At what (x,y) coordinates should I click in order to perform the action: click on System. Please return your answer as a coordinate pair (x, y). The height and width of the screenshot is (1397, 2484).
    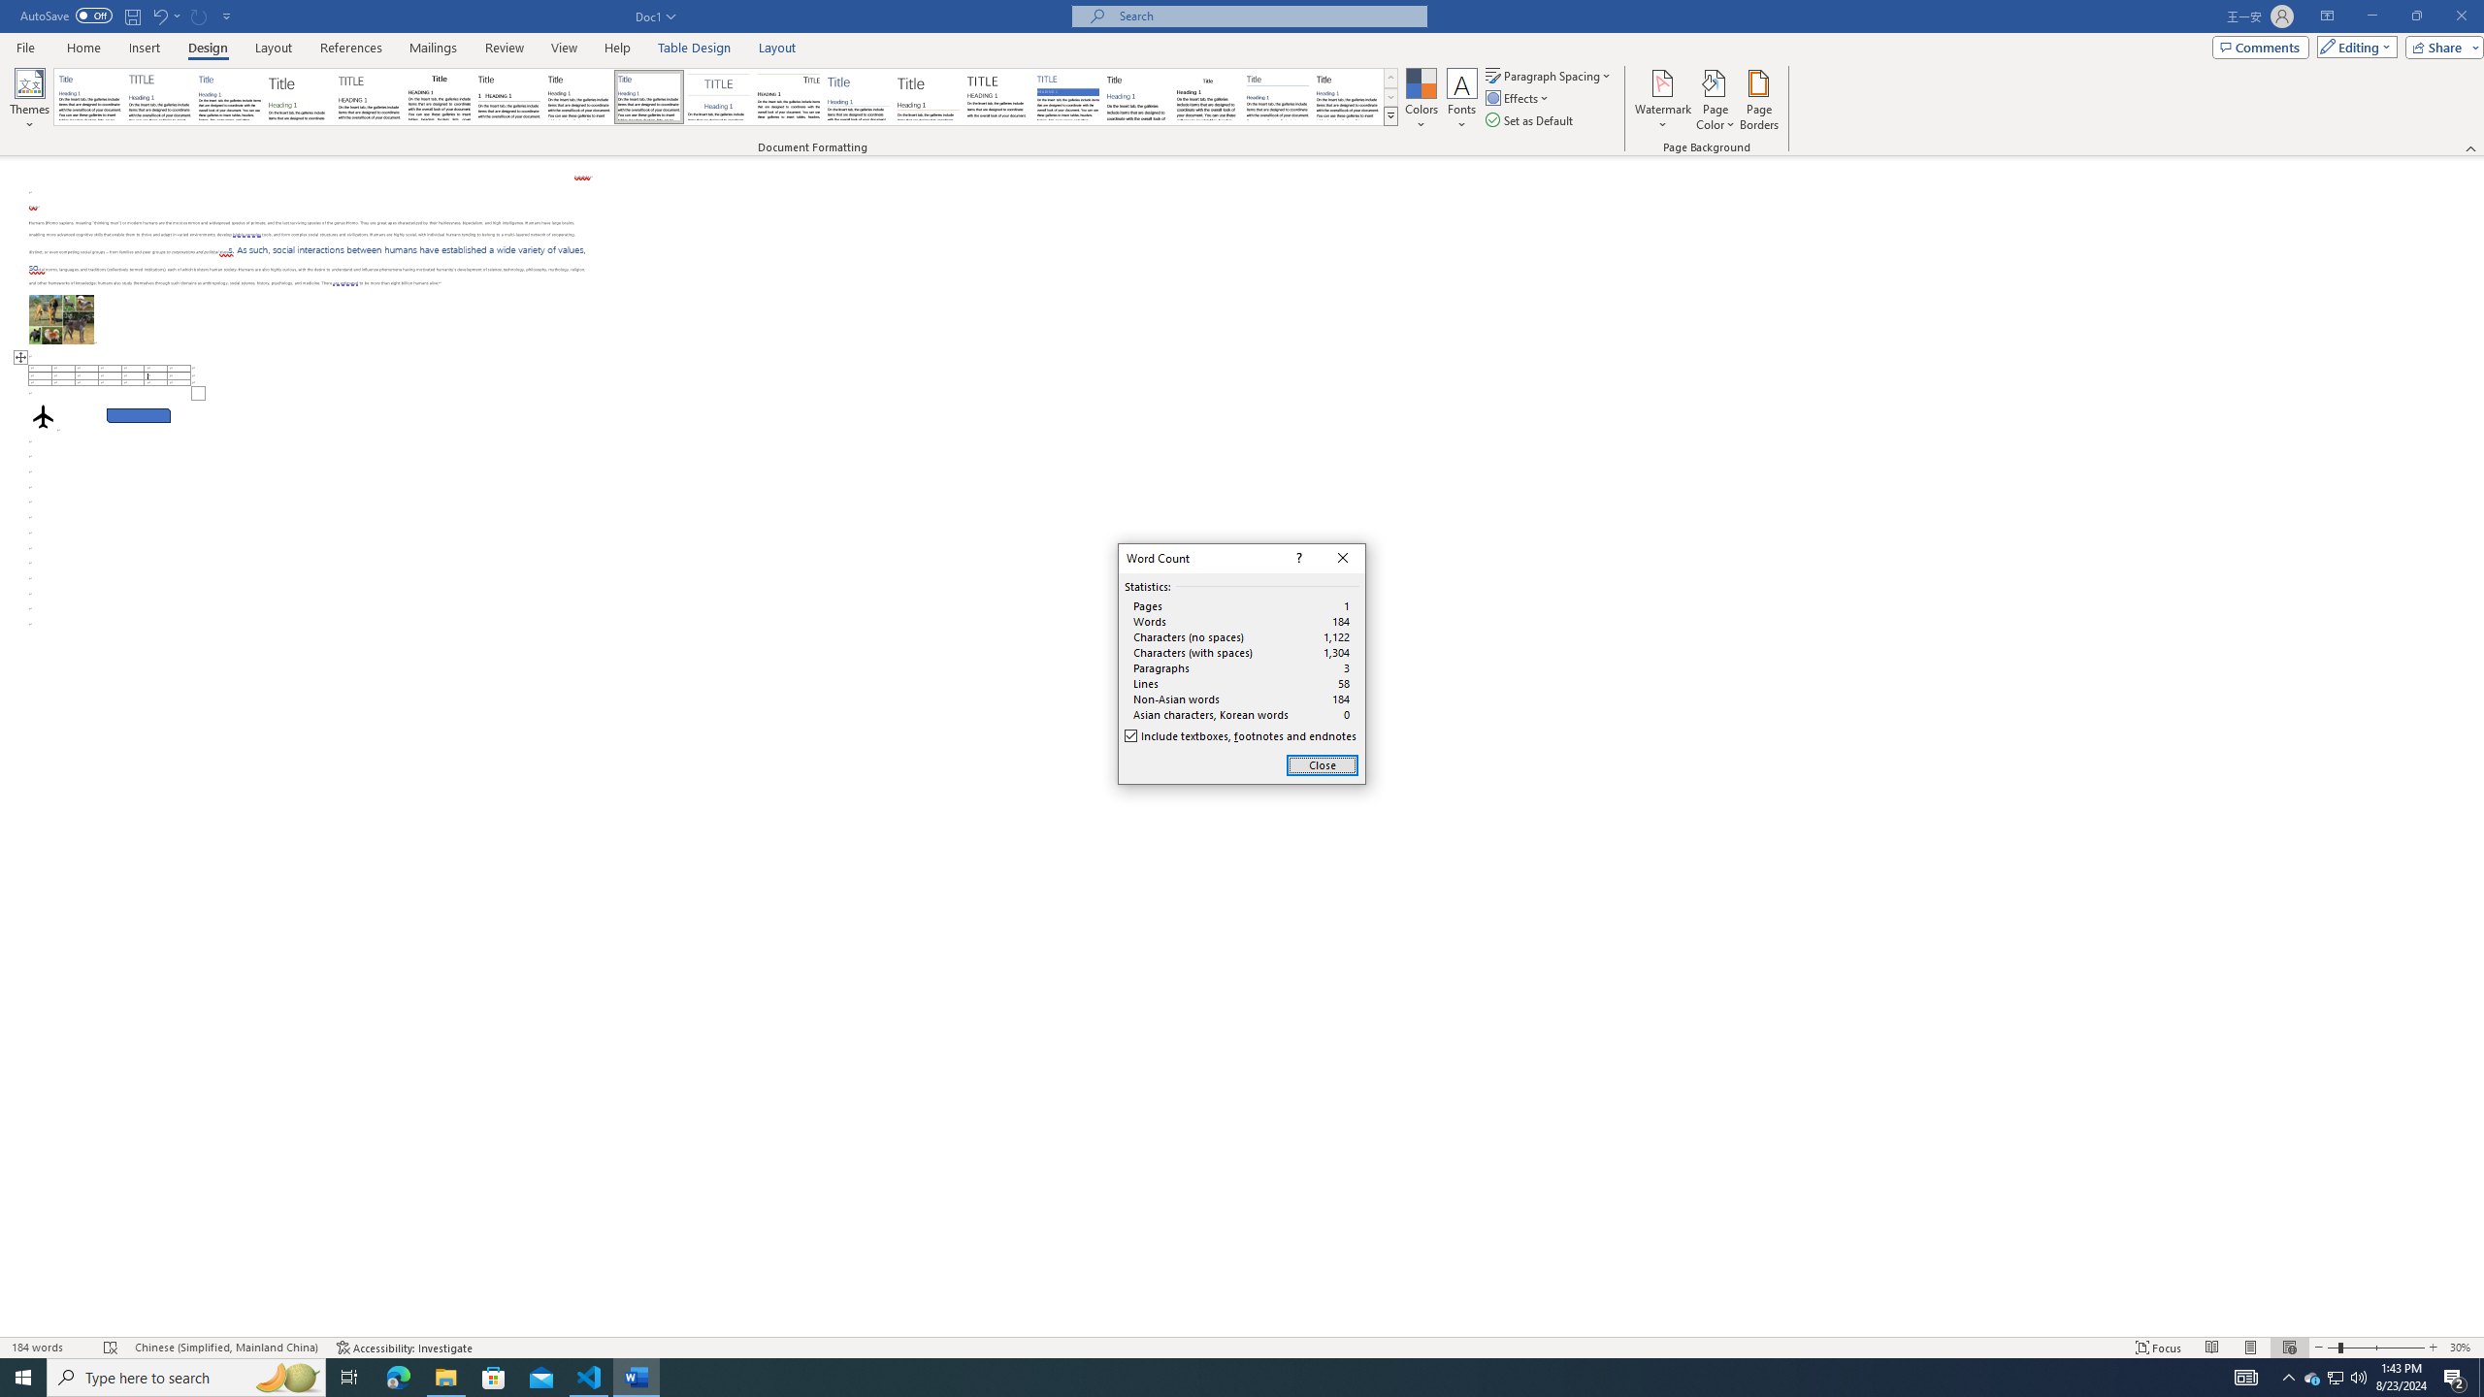
    Looking at the image, I should click on (12, 10).